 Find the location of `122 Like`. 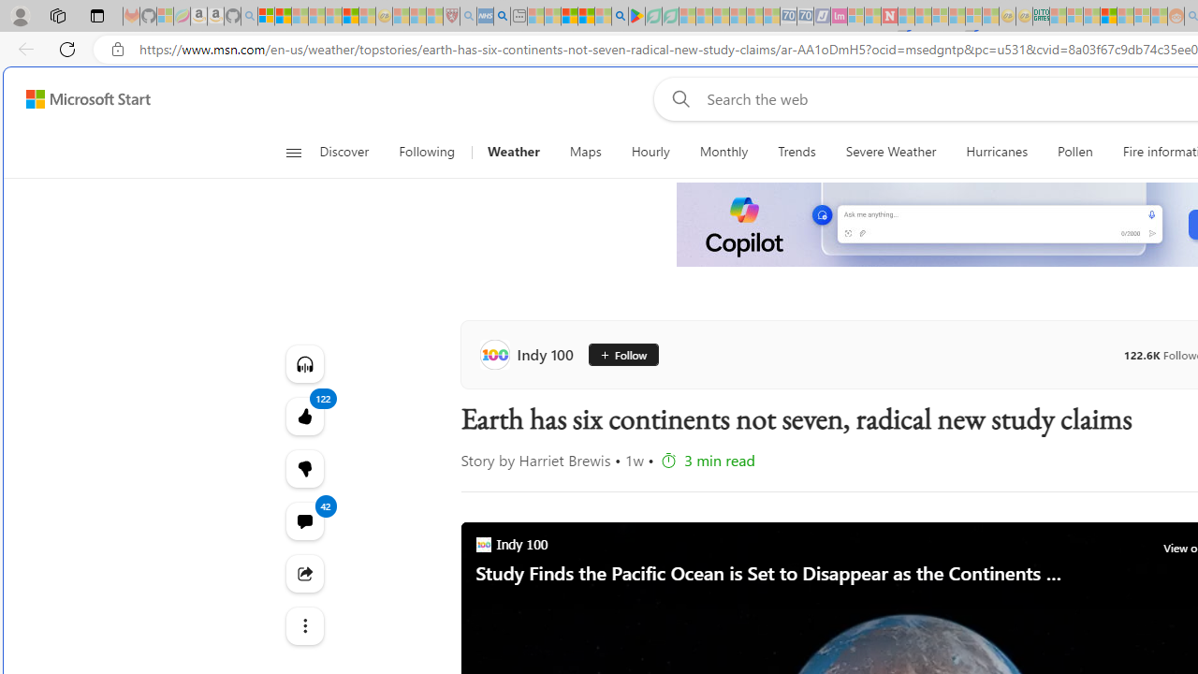

122 Like is located at coordinates (303, 416).